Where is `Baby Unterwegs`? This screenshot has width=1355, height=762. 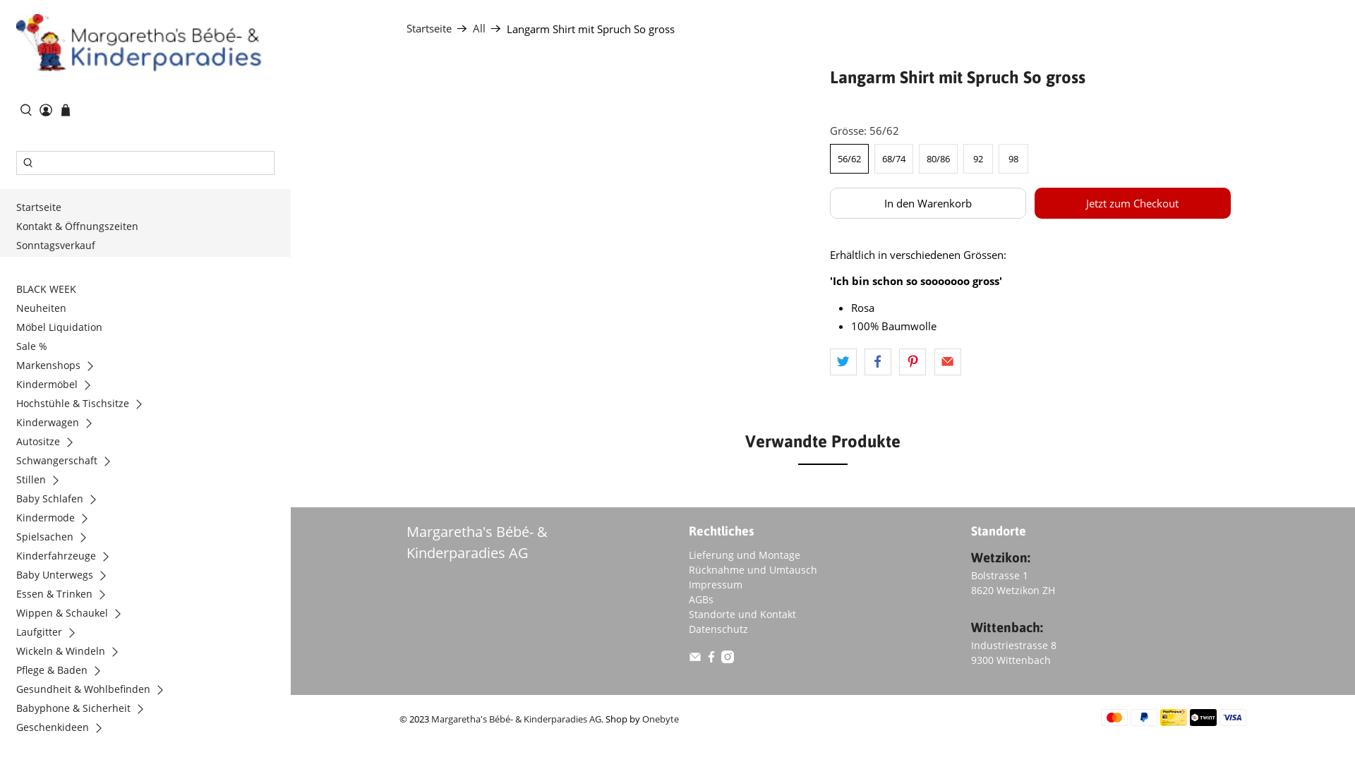 Baby Unterwegs is located at coordinates (66, 577).